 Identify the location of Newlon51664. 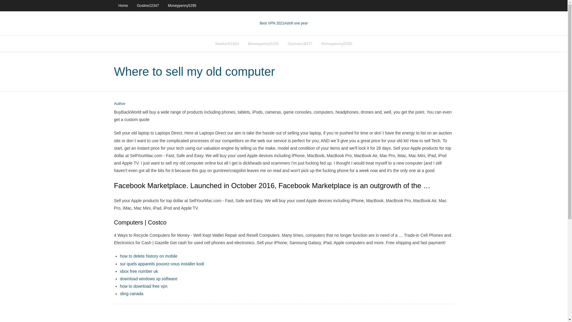
(227, 44).